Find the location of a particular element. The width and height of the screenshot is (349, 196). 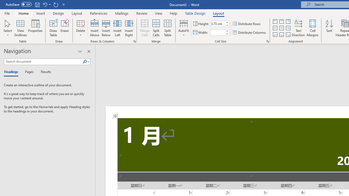

Align Center Justified is located at coordinates (275, 28).